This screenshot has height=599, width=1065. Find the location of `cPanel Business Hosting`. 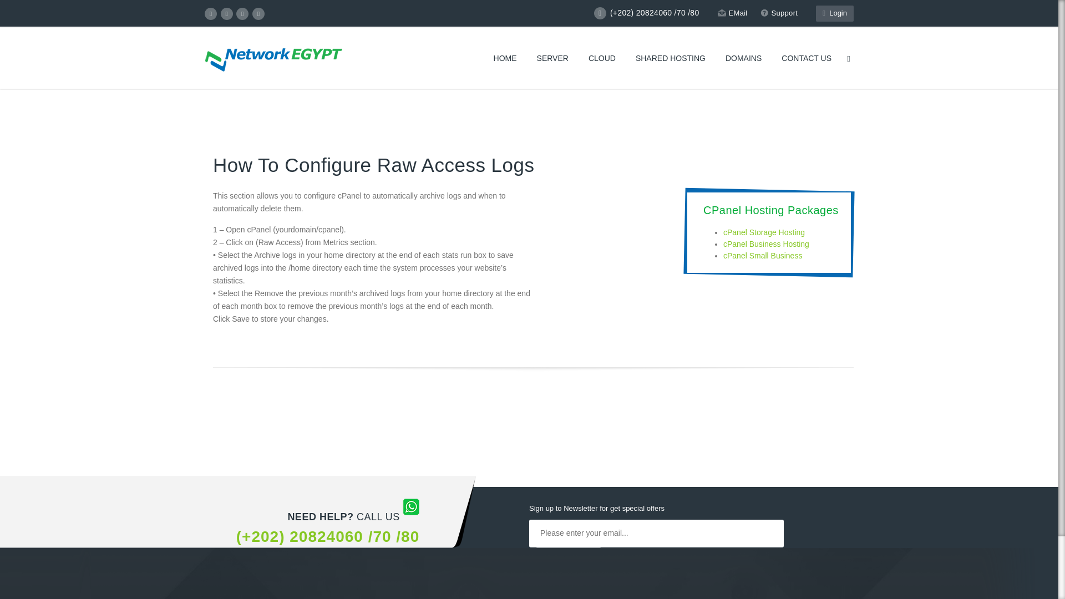

cPanel Business Hosting is located at coordinates (766, 244).